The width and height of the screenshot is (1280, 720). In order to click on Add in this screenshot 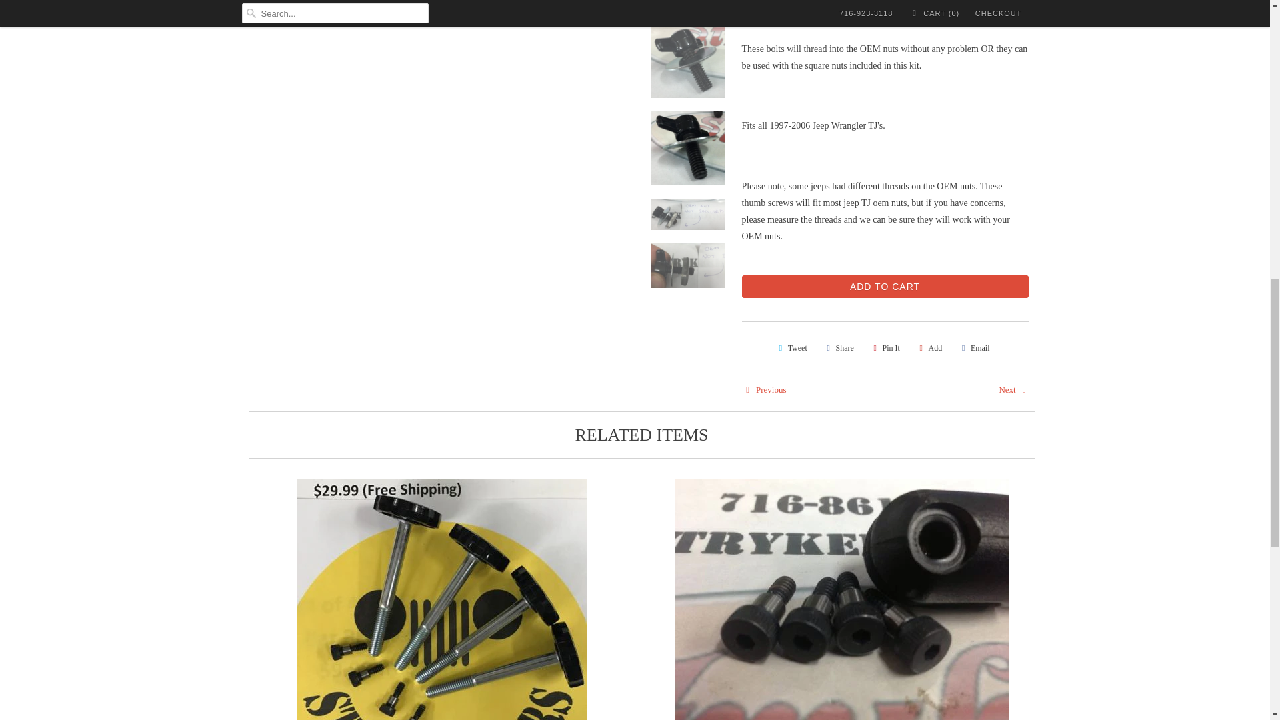, I will do `click(928, 348)`.